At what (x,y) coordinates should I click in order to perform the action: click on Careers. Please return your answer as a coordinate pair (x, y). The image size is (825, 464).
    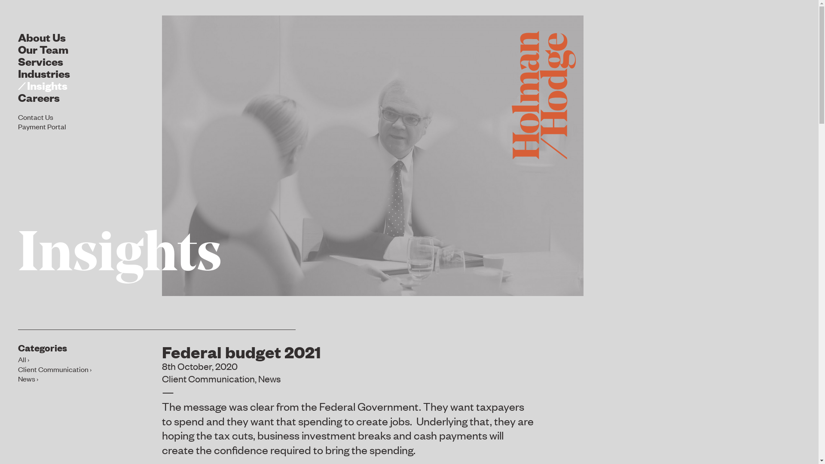
    Looking at the image, I should click on (39, 97).